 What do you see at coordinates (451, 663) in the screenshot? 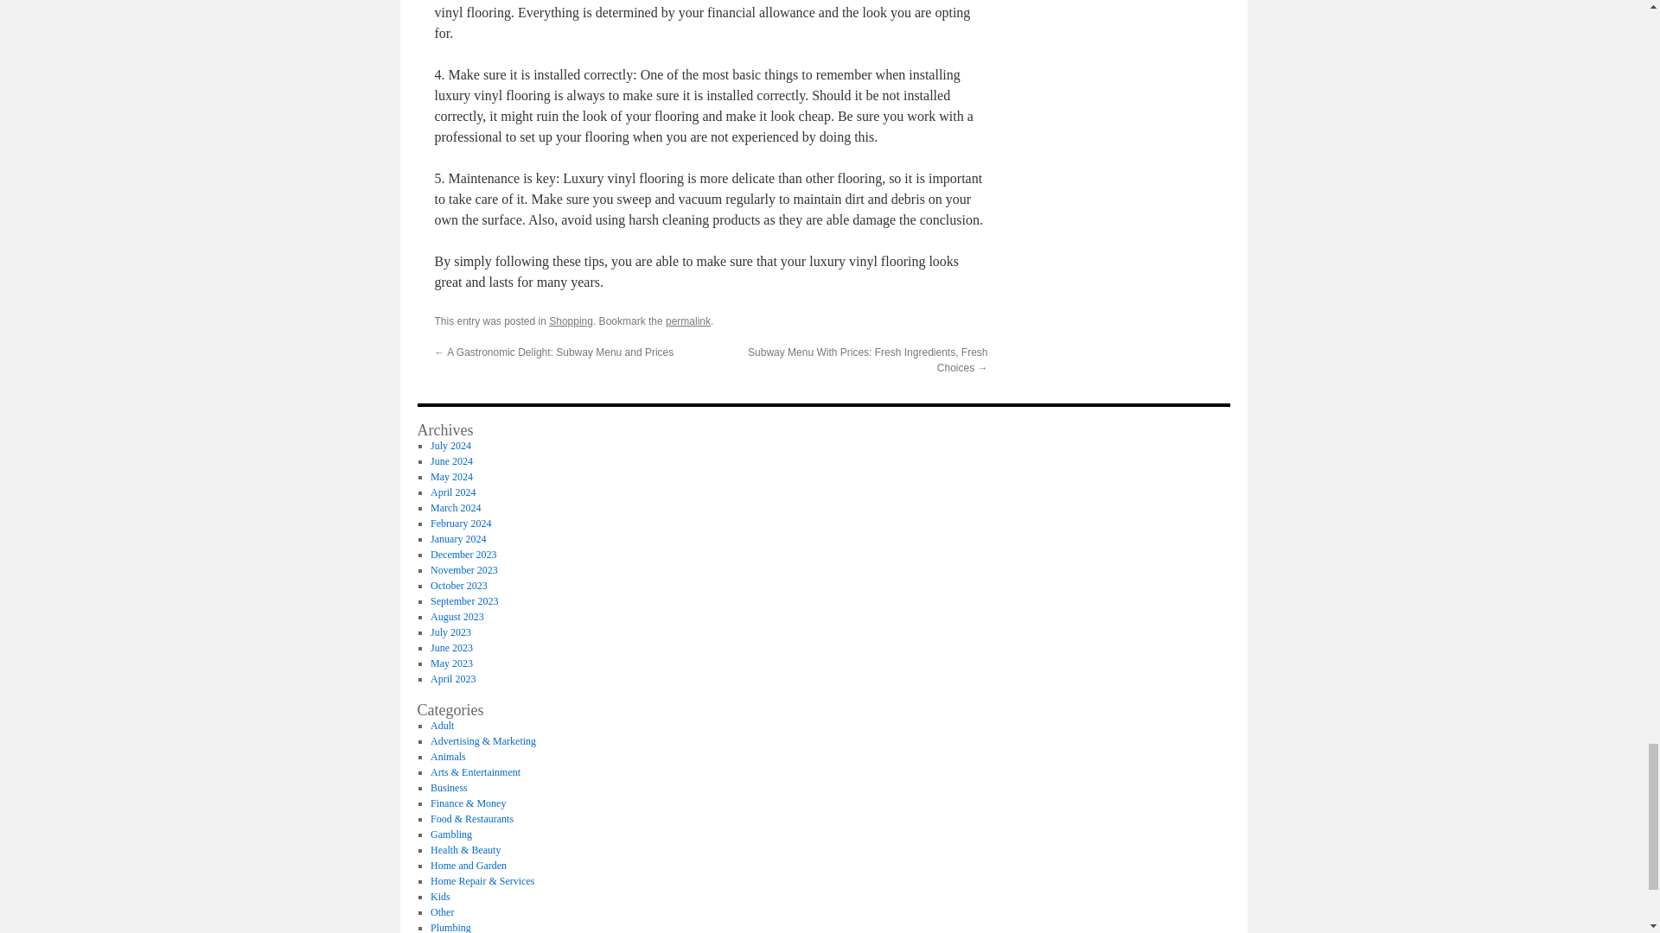
I see `May 2023` at bounding box center [451, 663].